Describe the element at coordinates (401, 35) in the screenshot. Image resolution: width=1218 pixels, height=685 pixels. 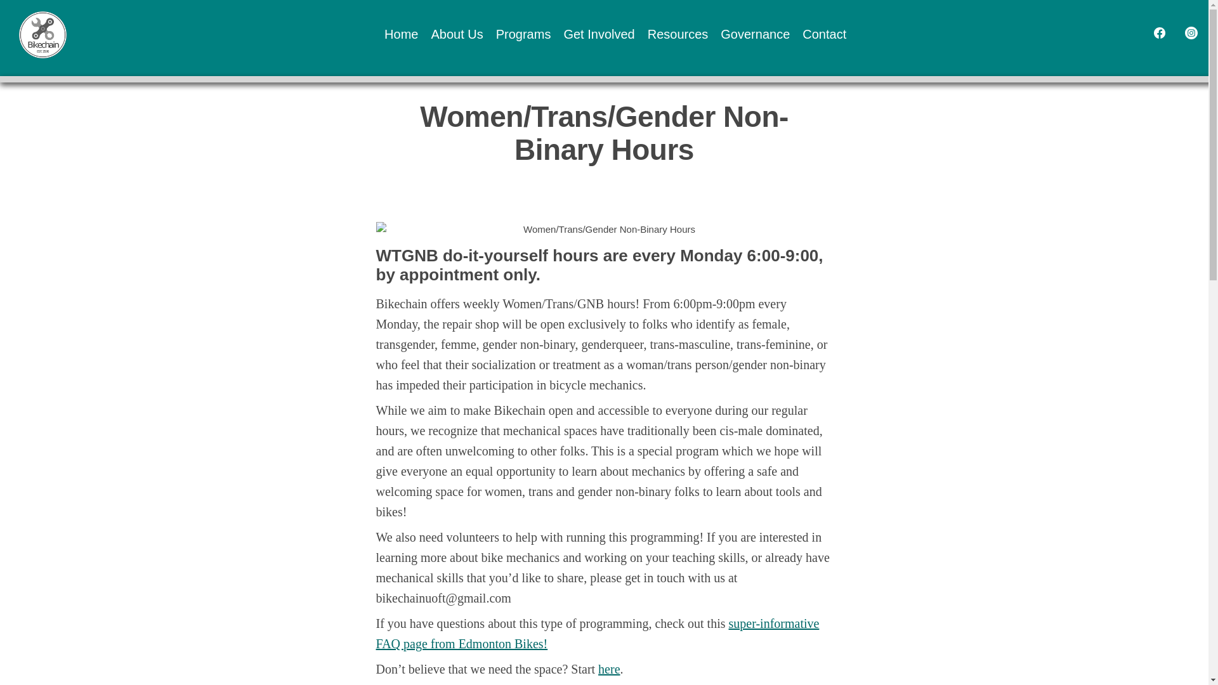
I see `Home` at that location.